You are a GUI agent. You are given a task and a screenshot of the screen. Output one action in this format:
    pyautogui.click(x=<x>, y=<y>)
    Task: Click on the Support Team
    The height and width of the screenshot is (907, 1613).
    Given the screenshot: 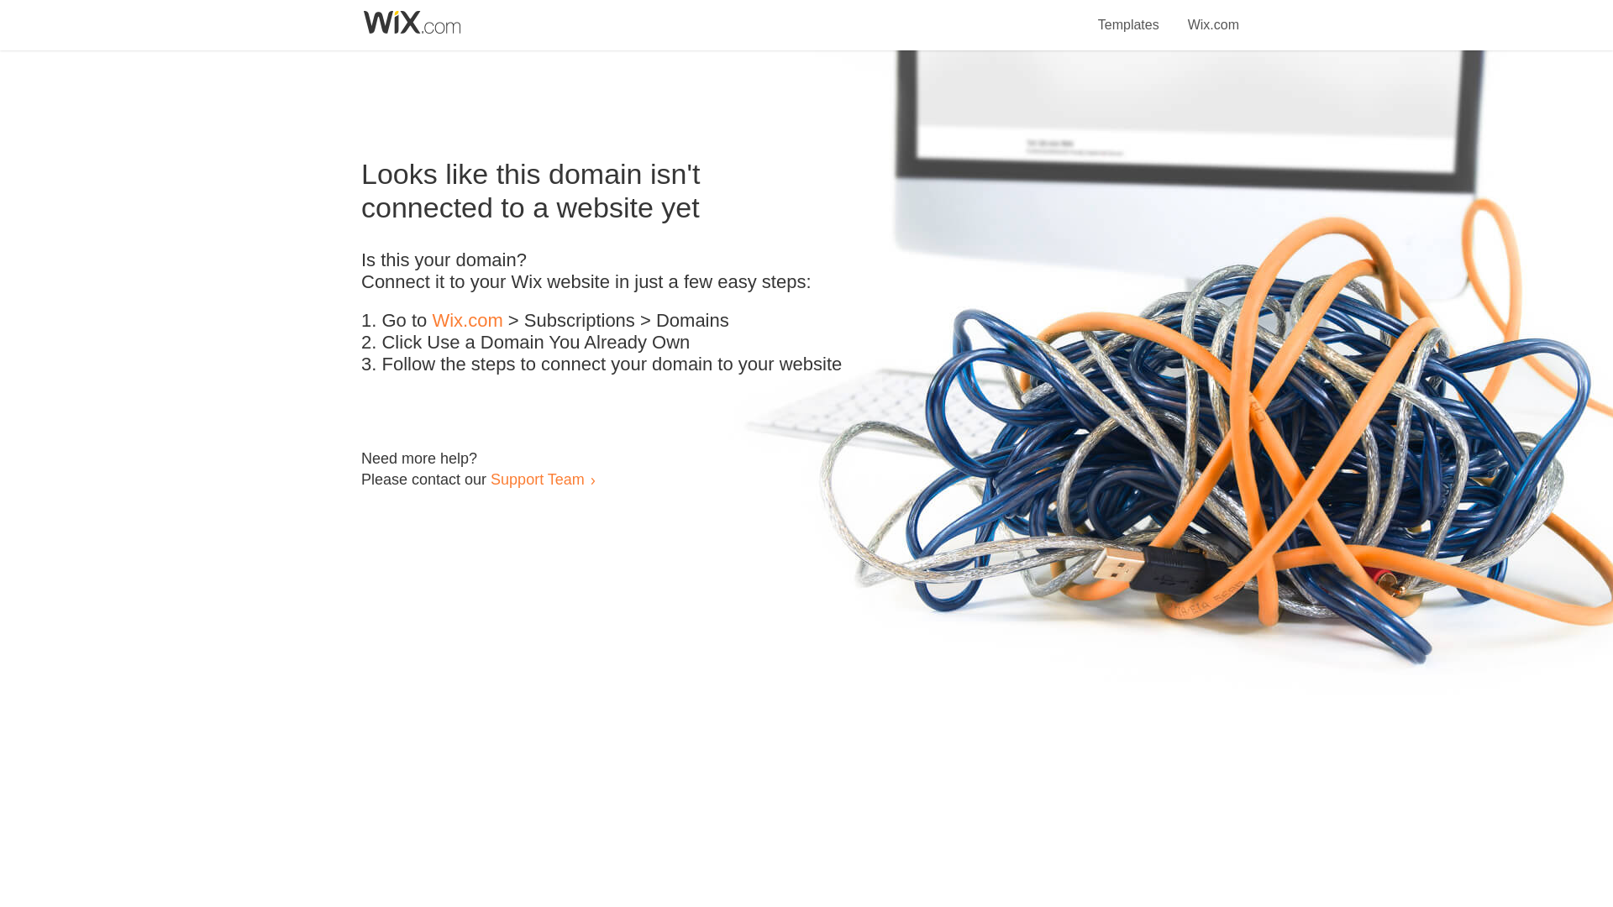 What is the action you would take?
    pyautogui.click(x=537, y=479)
    